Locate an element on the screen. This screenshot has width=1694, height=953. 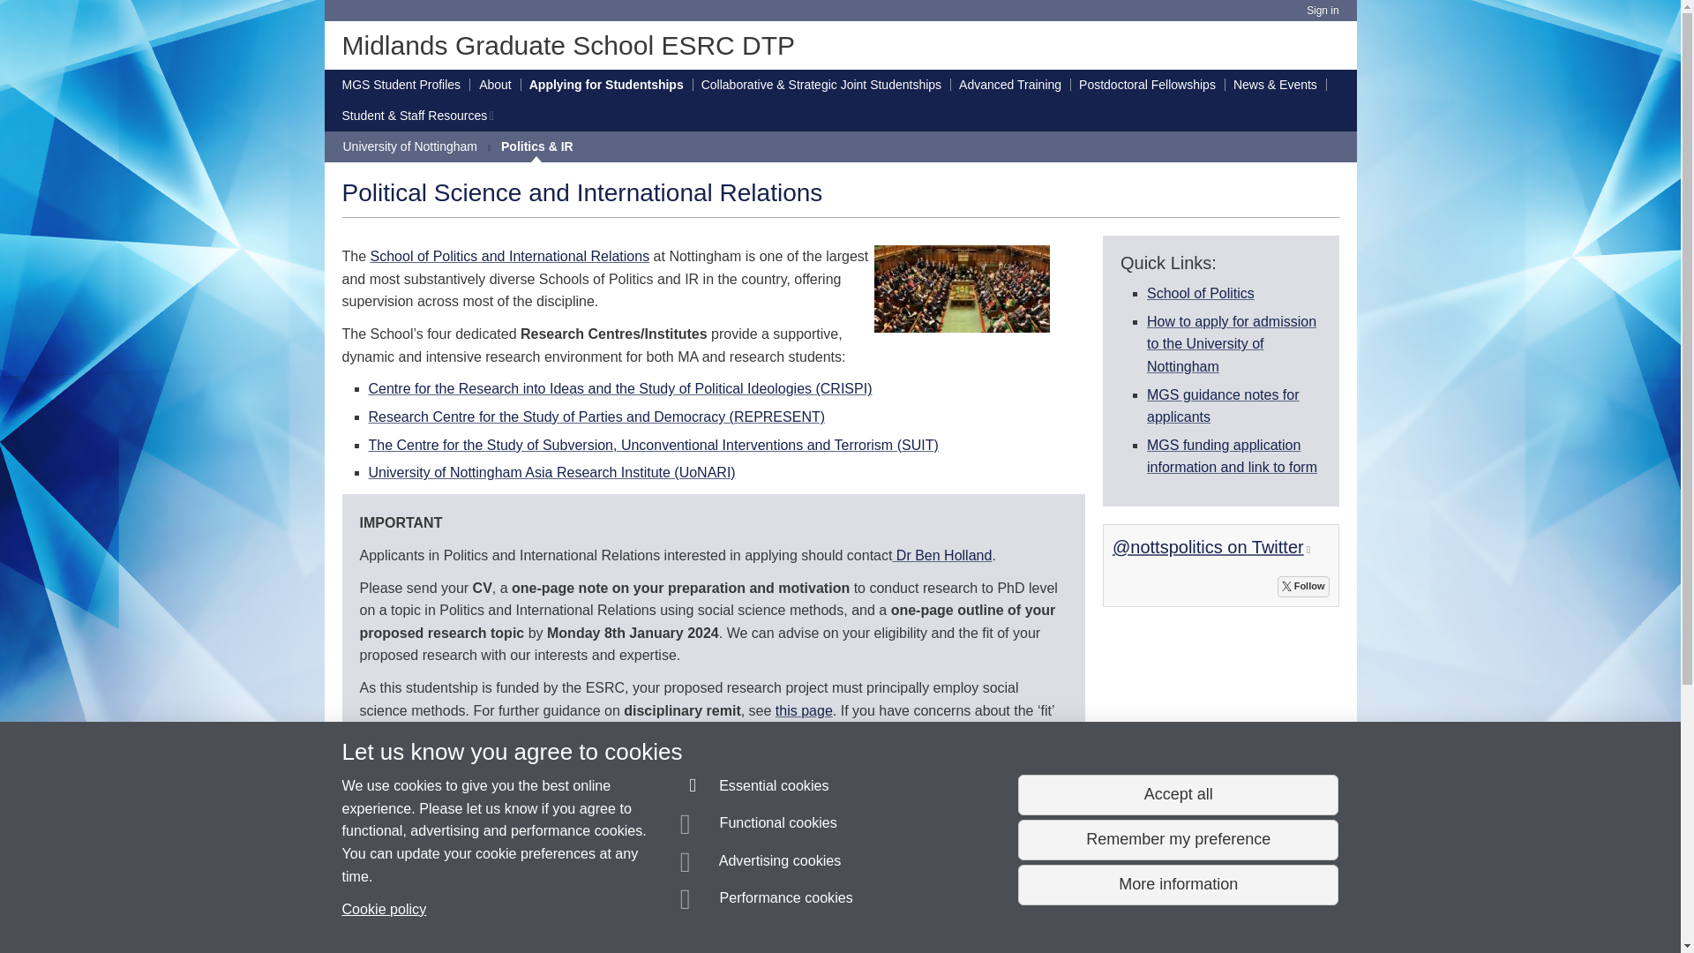
Midlands Graduate School ESRC DTP is located at coordinates (568, 45).